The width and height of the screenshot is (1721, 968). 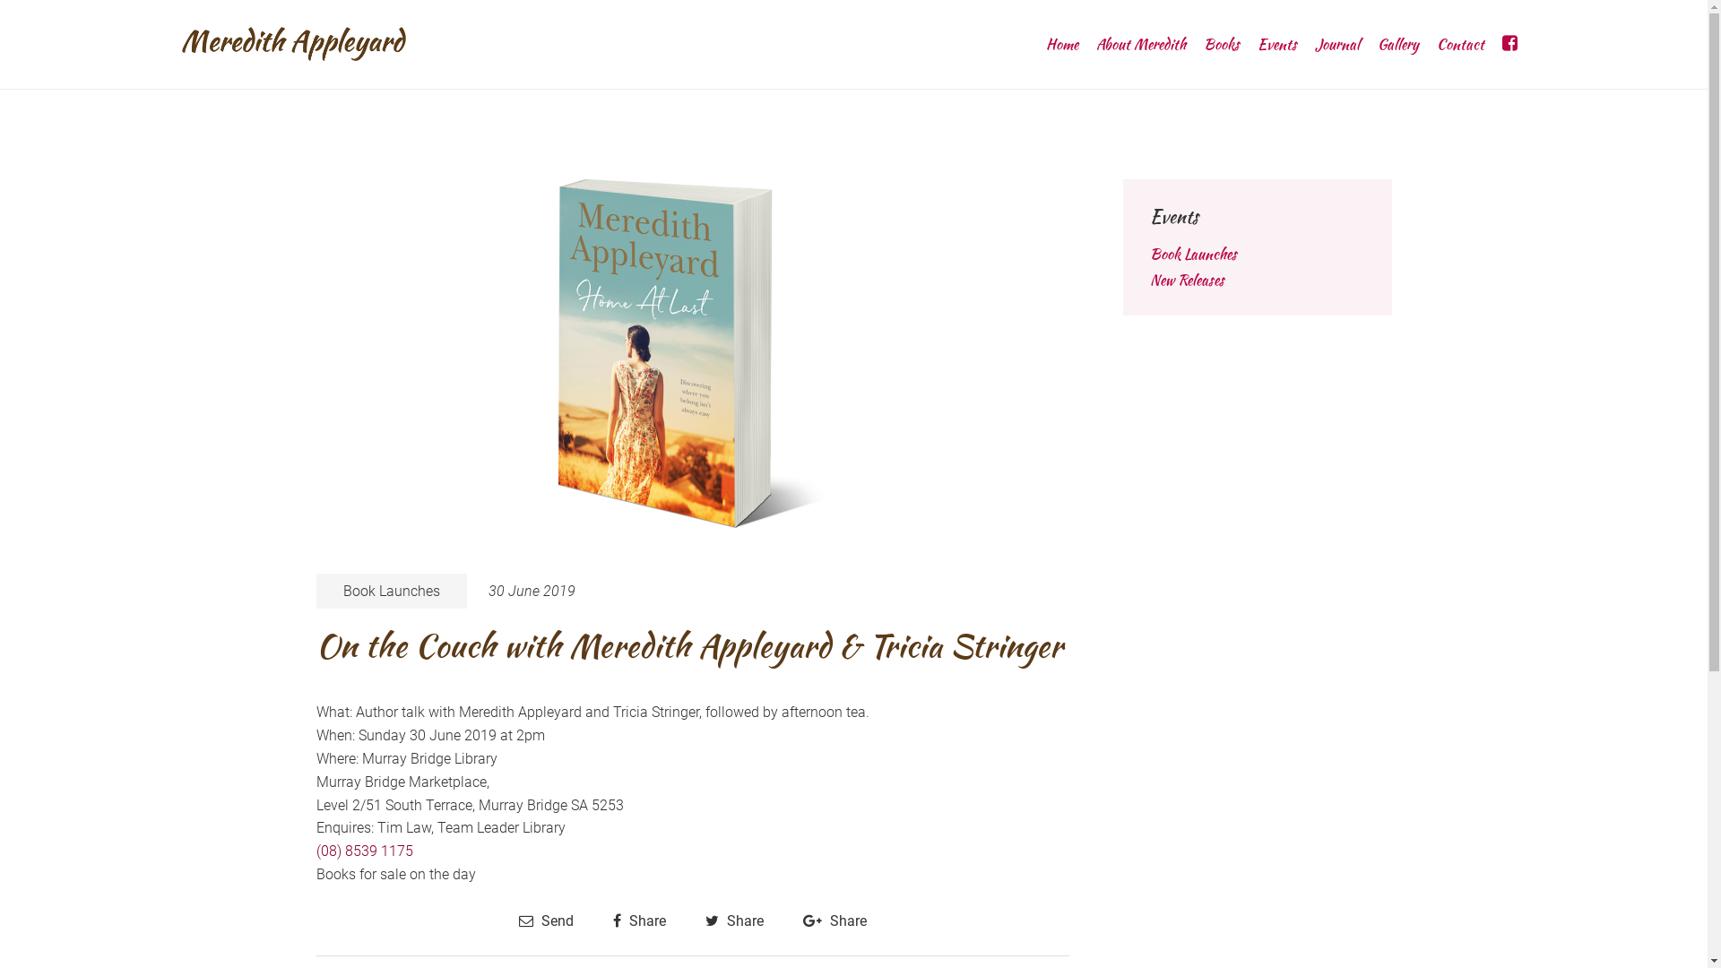 I want to click on New Releases, so click(x=1187, y=280).